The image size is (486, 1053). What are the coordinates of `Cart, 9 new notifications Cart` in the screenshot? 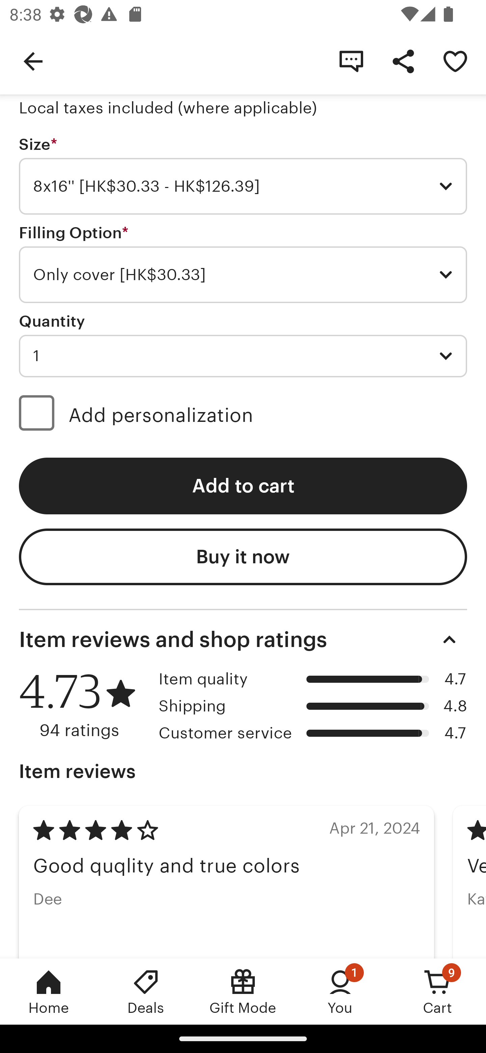 It's located at (437, 991).